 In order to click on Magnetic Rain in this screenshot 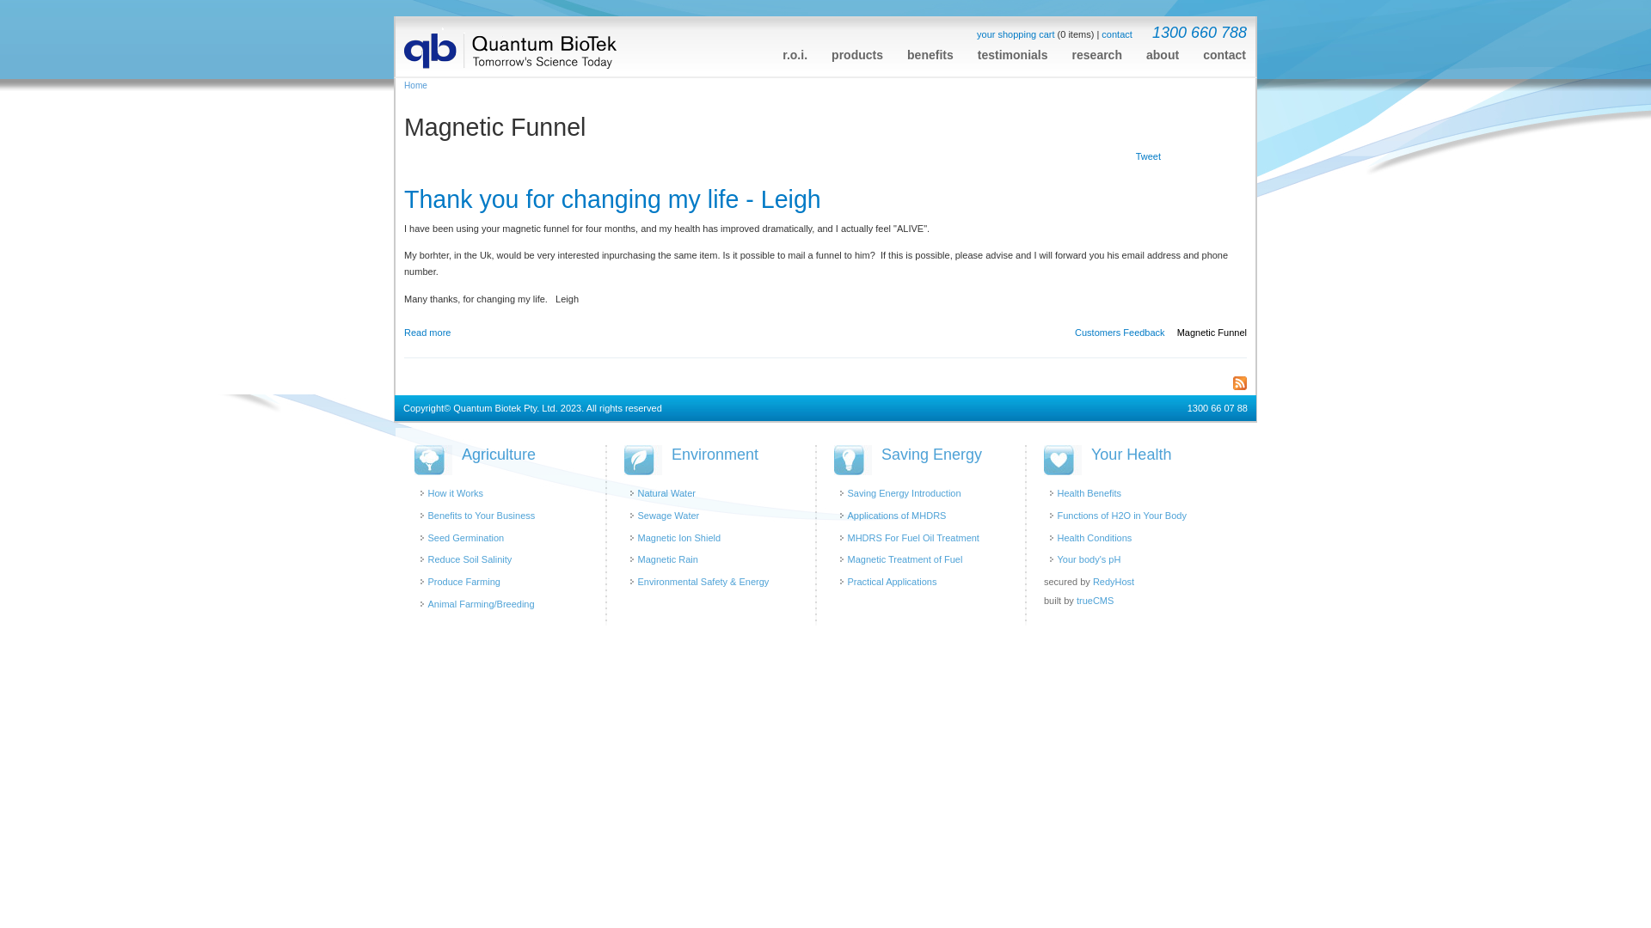, I will do `click(668, 559)`.